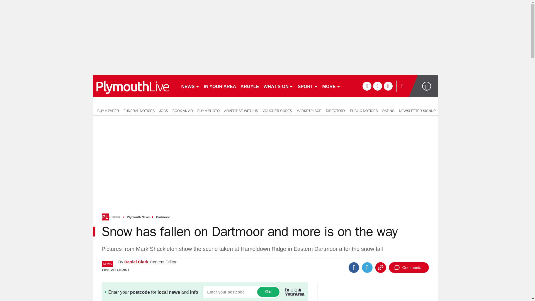  I want to click on Go, so click(268, 292).